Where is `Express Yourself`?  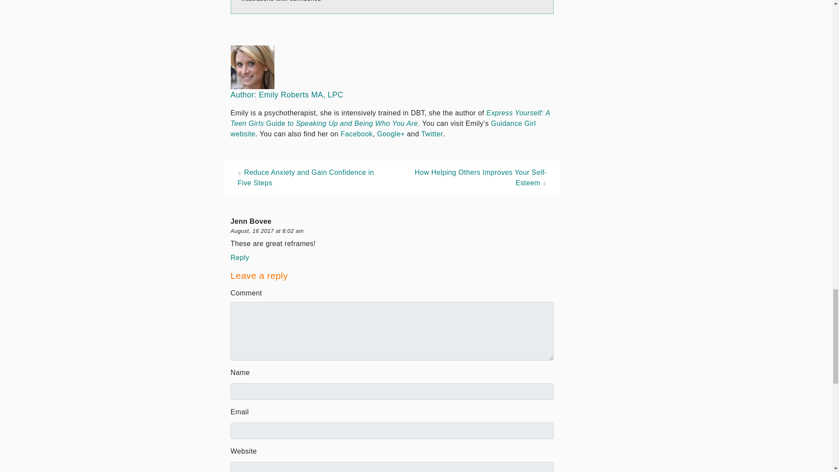
Express Yourself is located at coordinates (391, 118).